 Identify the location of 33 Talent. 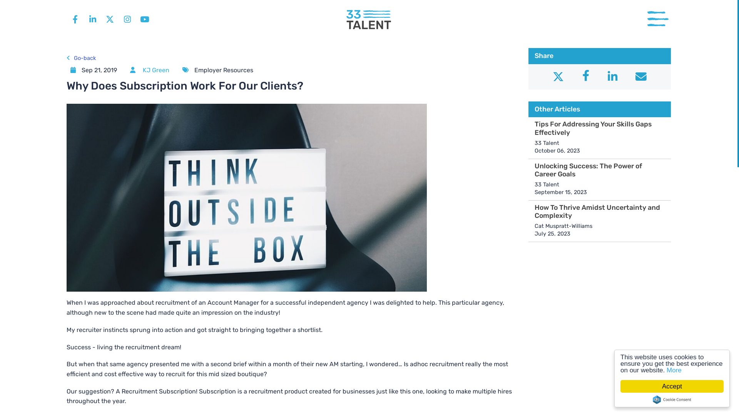
(369, 19).